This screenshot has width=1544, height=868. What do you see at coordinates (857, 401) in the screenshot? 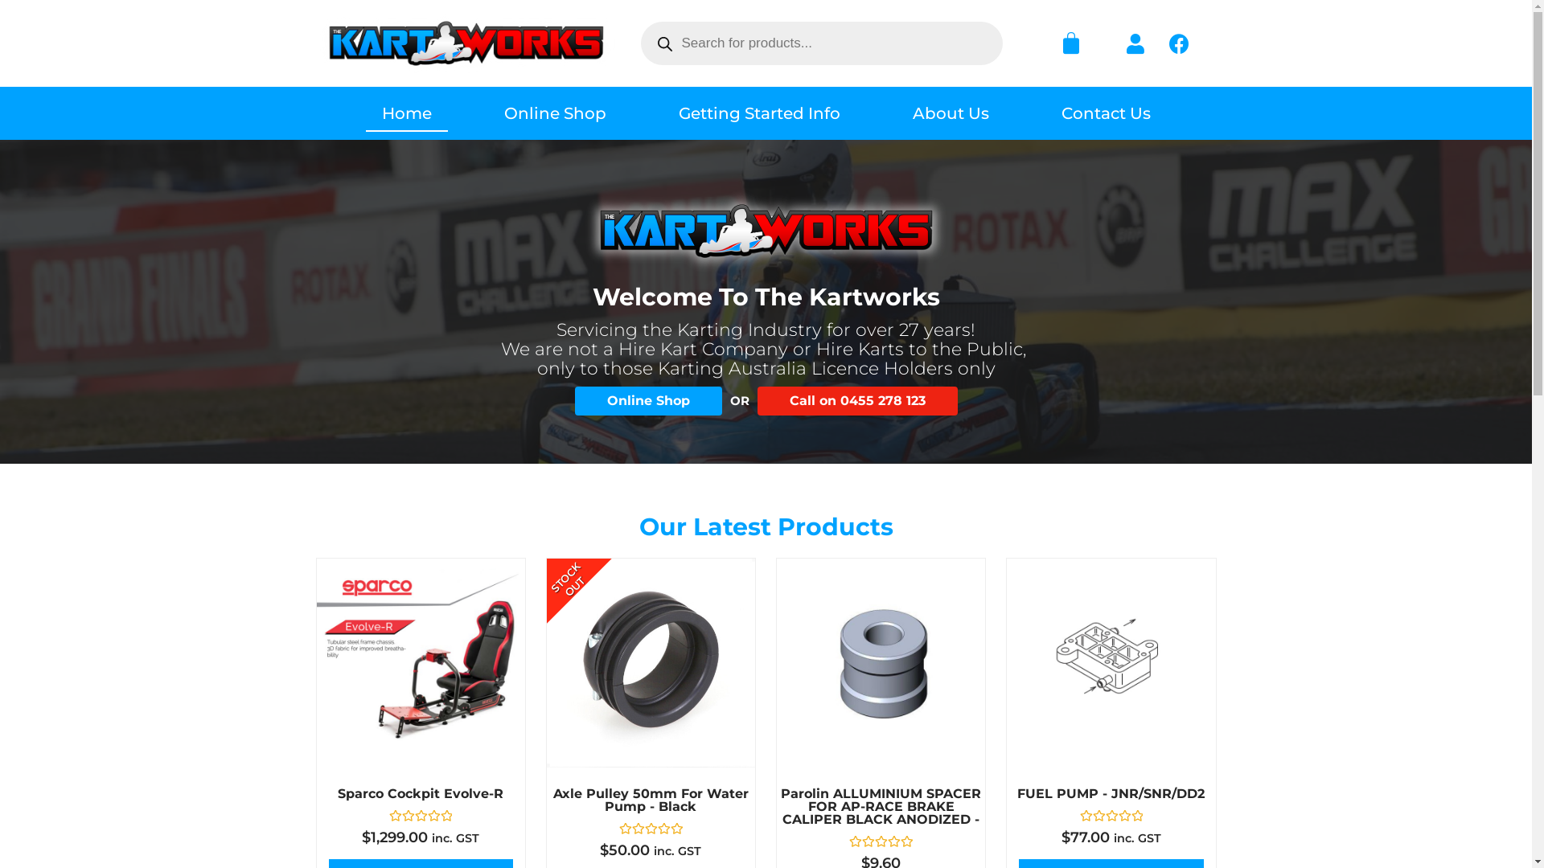
I see `Call on 0455 278 123` at bounding box center [857, 401].